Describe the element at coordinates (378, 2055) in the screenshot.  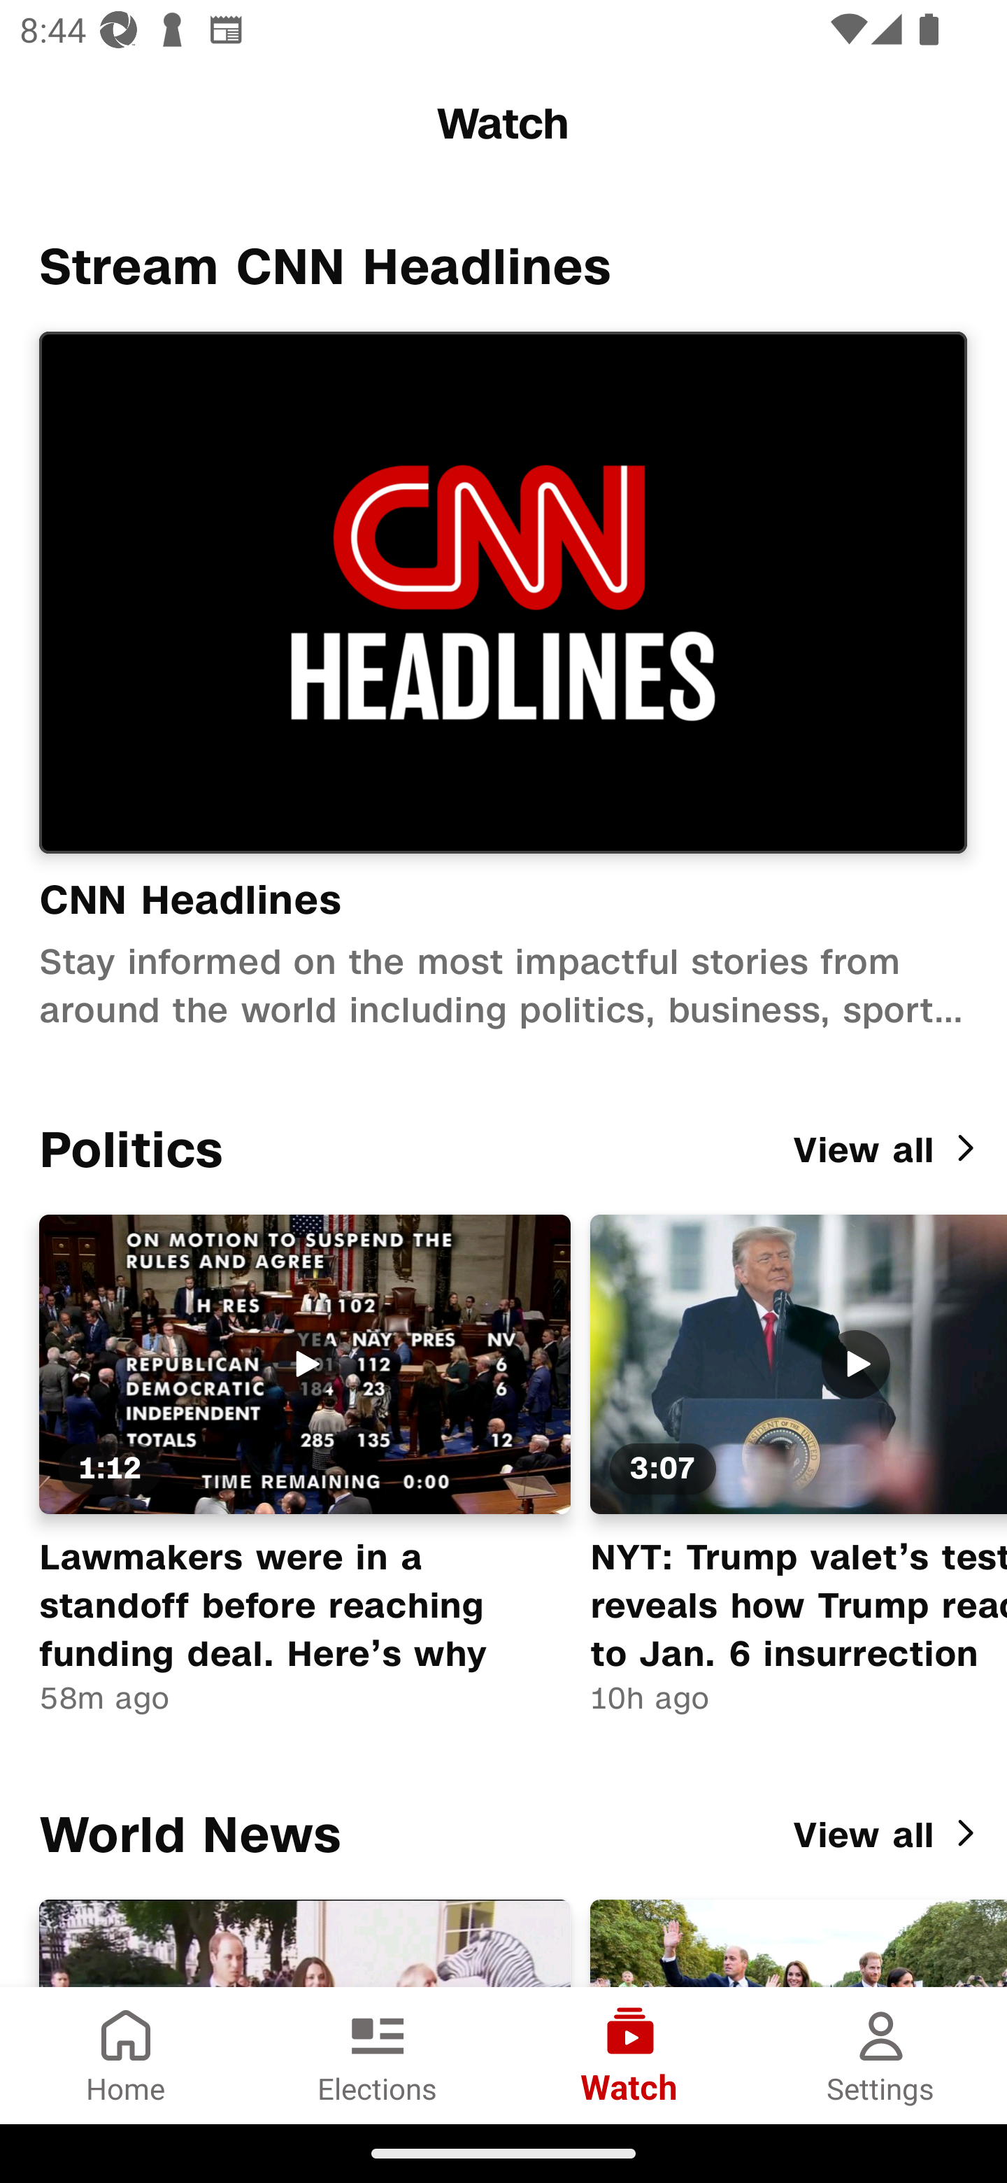
I see `Elections` at that location.